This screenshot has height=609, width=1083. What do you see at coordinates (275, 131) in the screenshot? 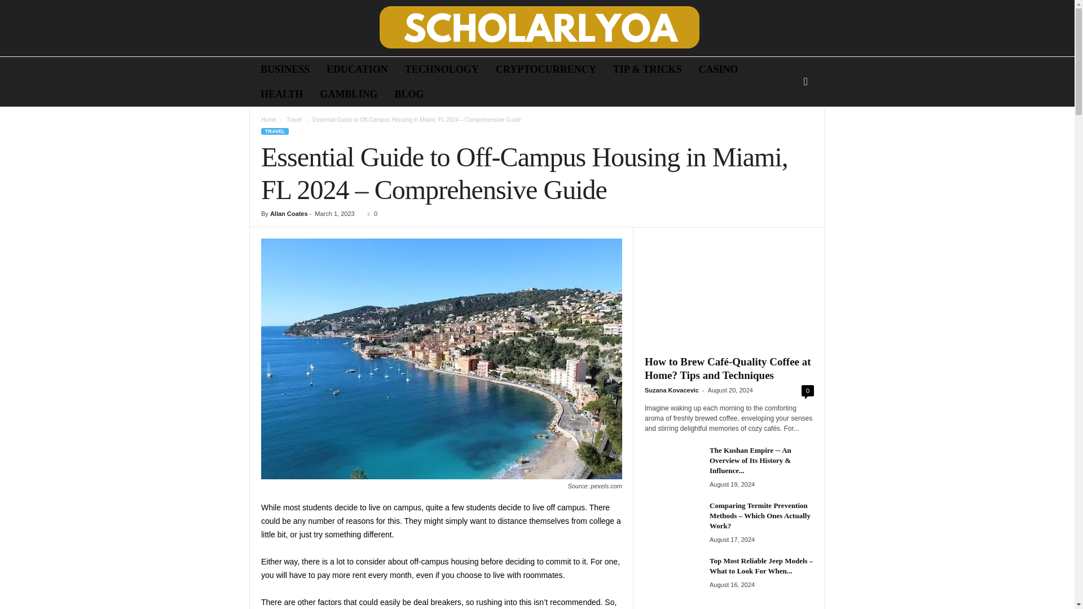
I see `TRAVEL` at bounding box center [275, 131].